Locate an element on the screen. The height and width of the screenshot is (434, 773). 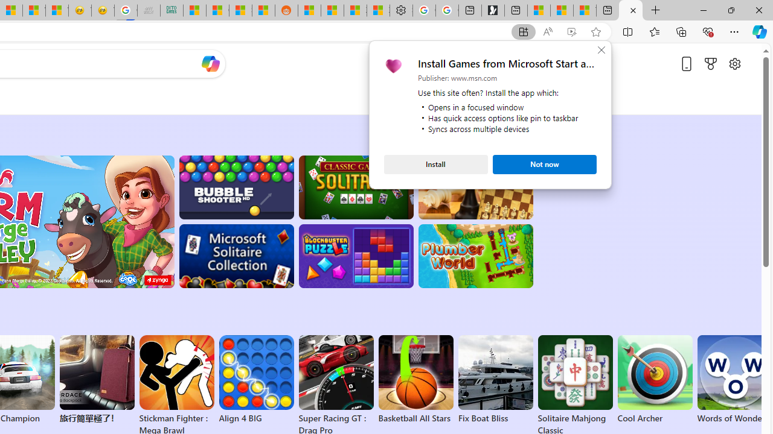
Cool Archer is located at coordinates (655, 380).